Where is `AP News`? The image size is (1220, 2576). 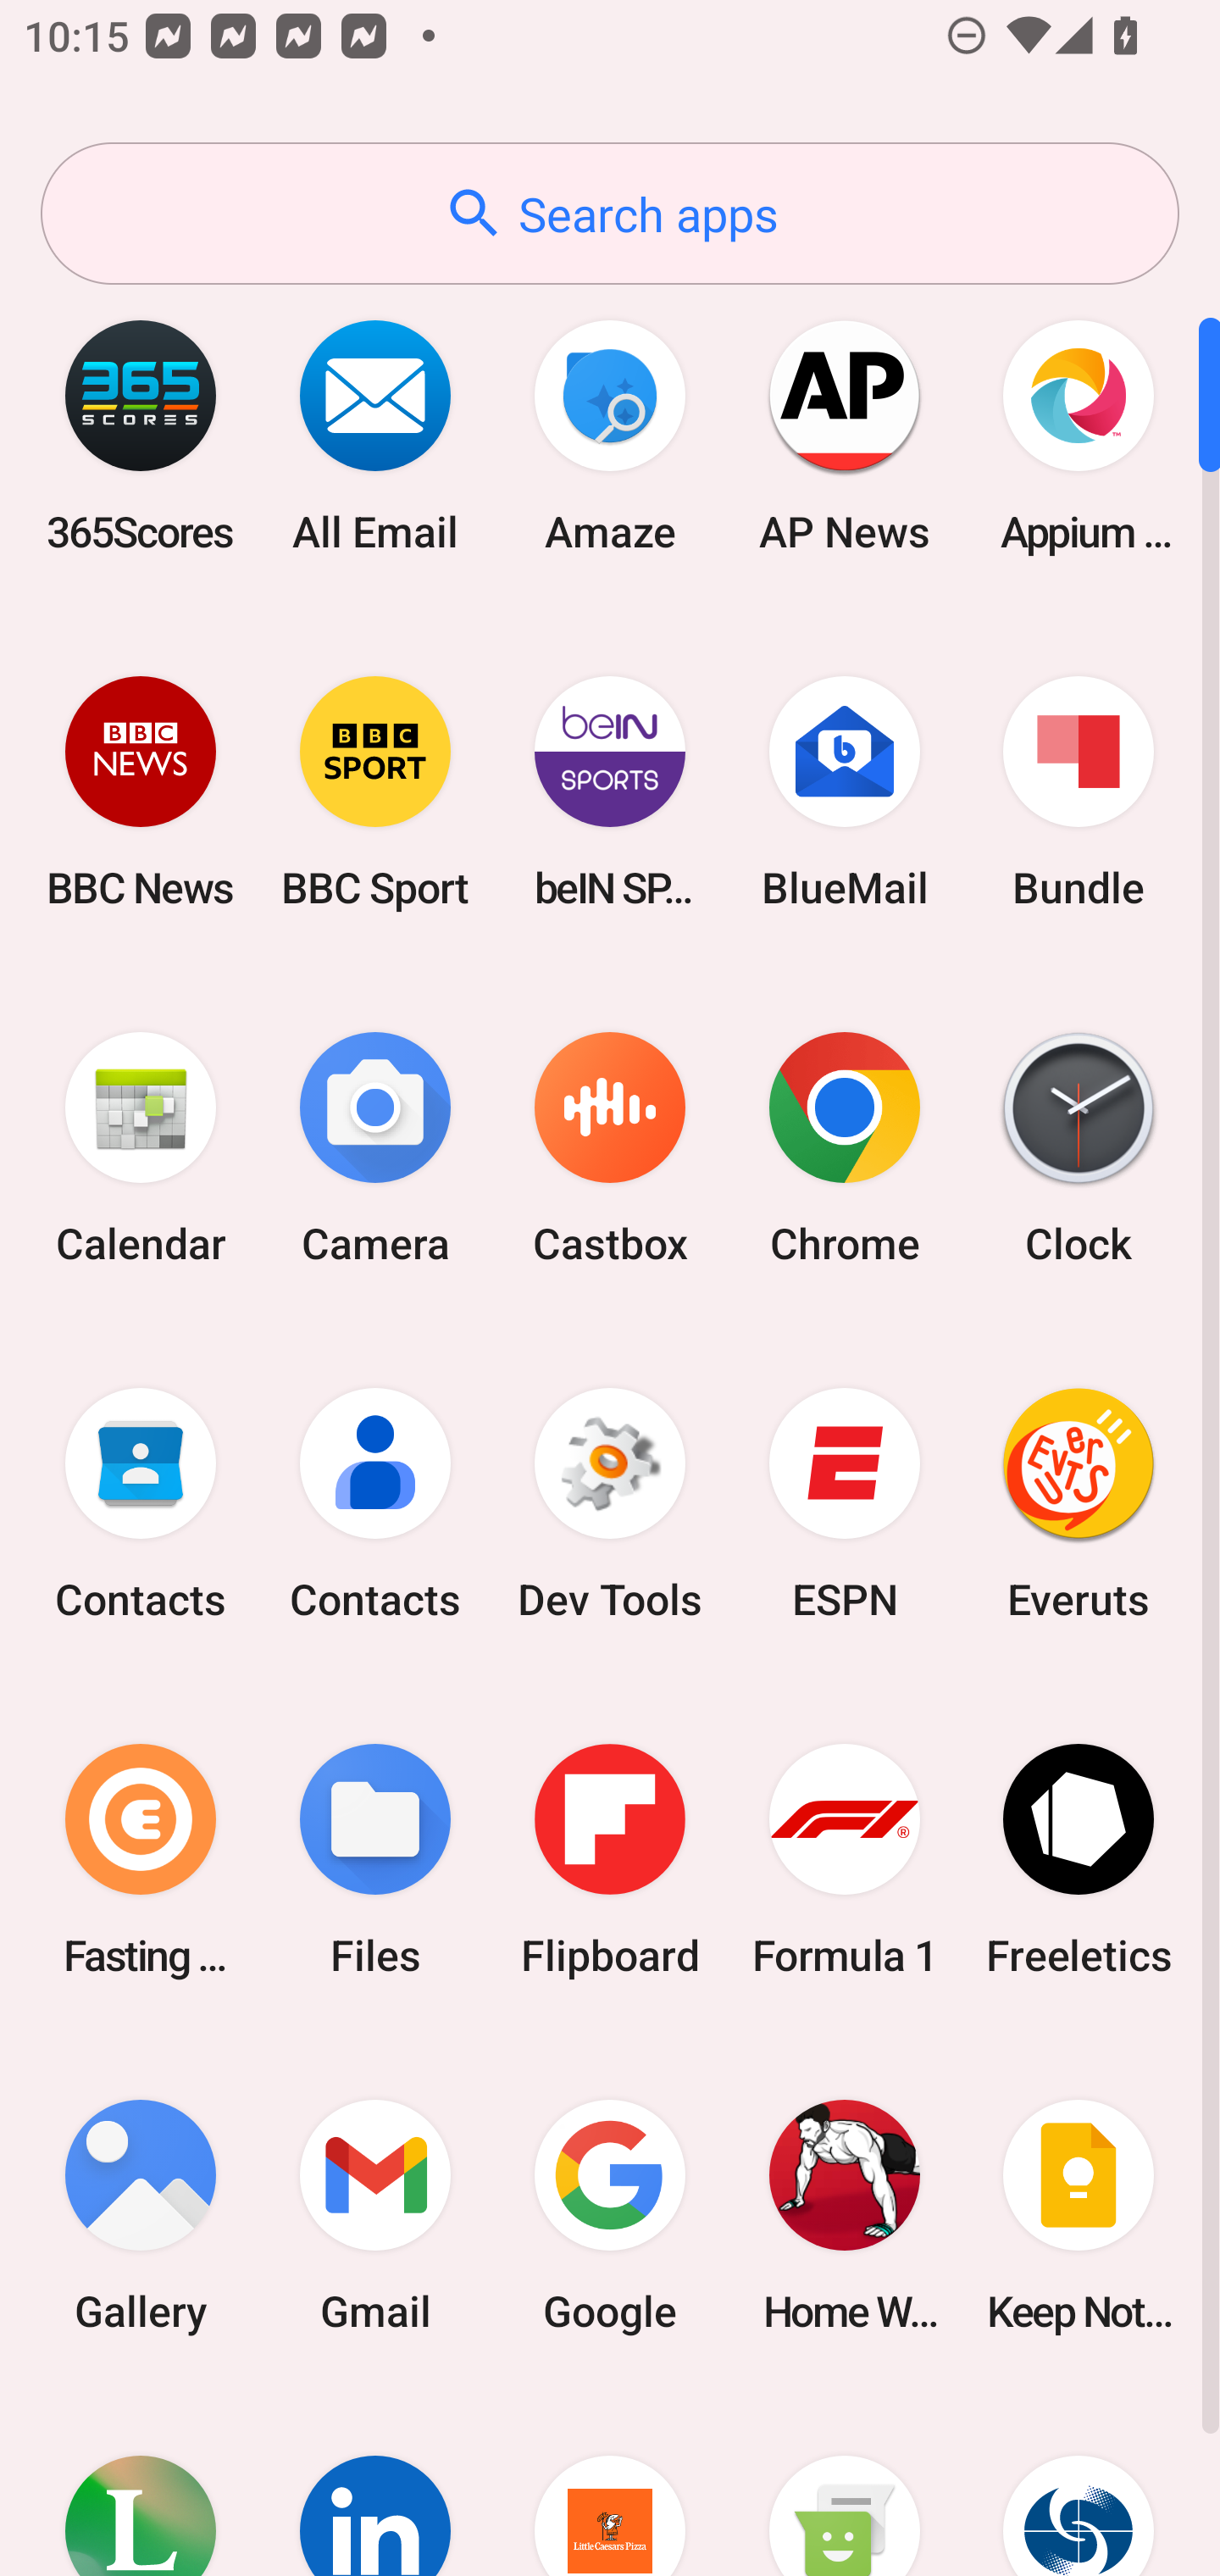
AP News is located at coordinates (844, 436).